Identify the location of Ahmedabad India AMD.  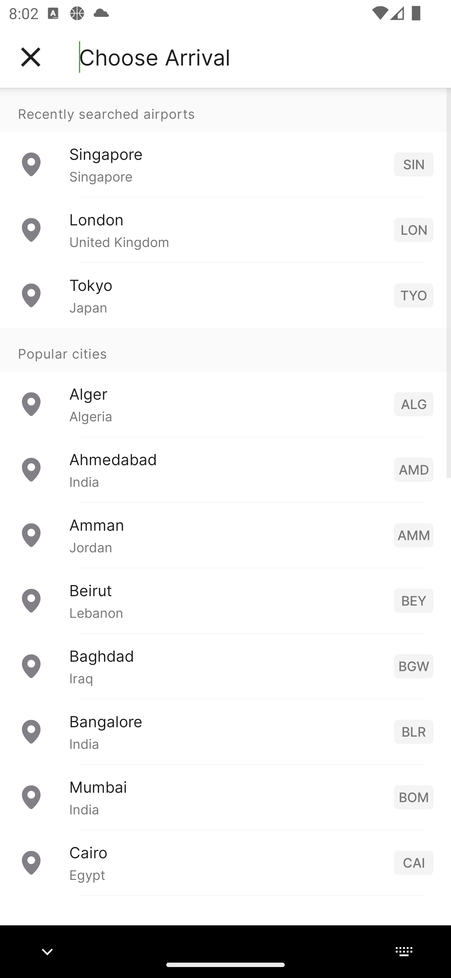
(225, 469).